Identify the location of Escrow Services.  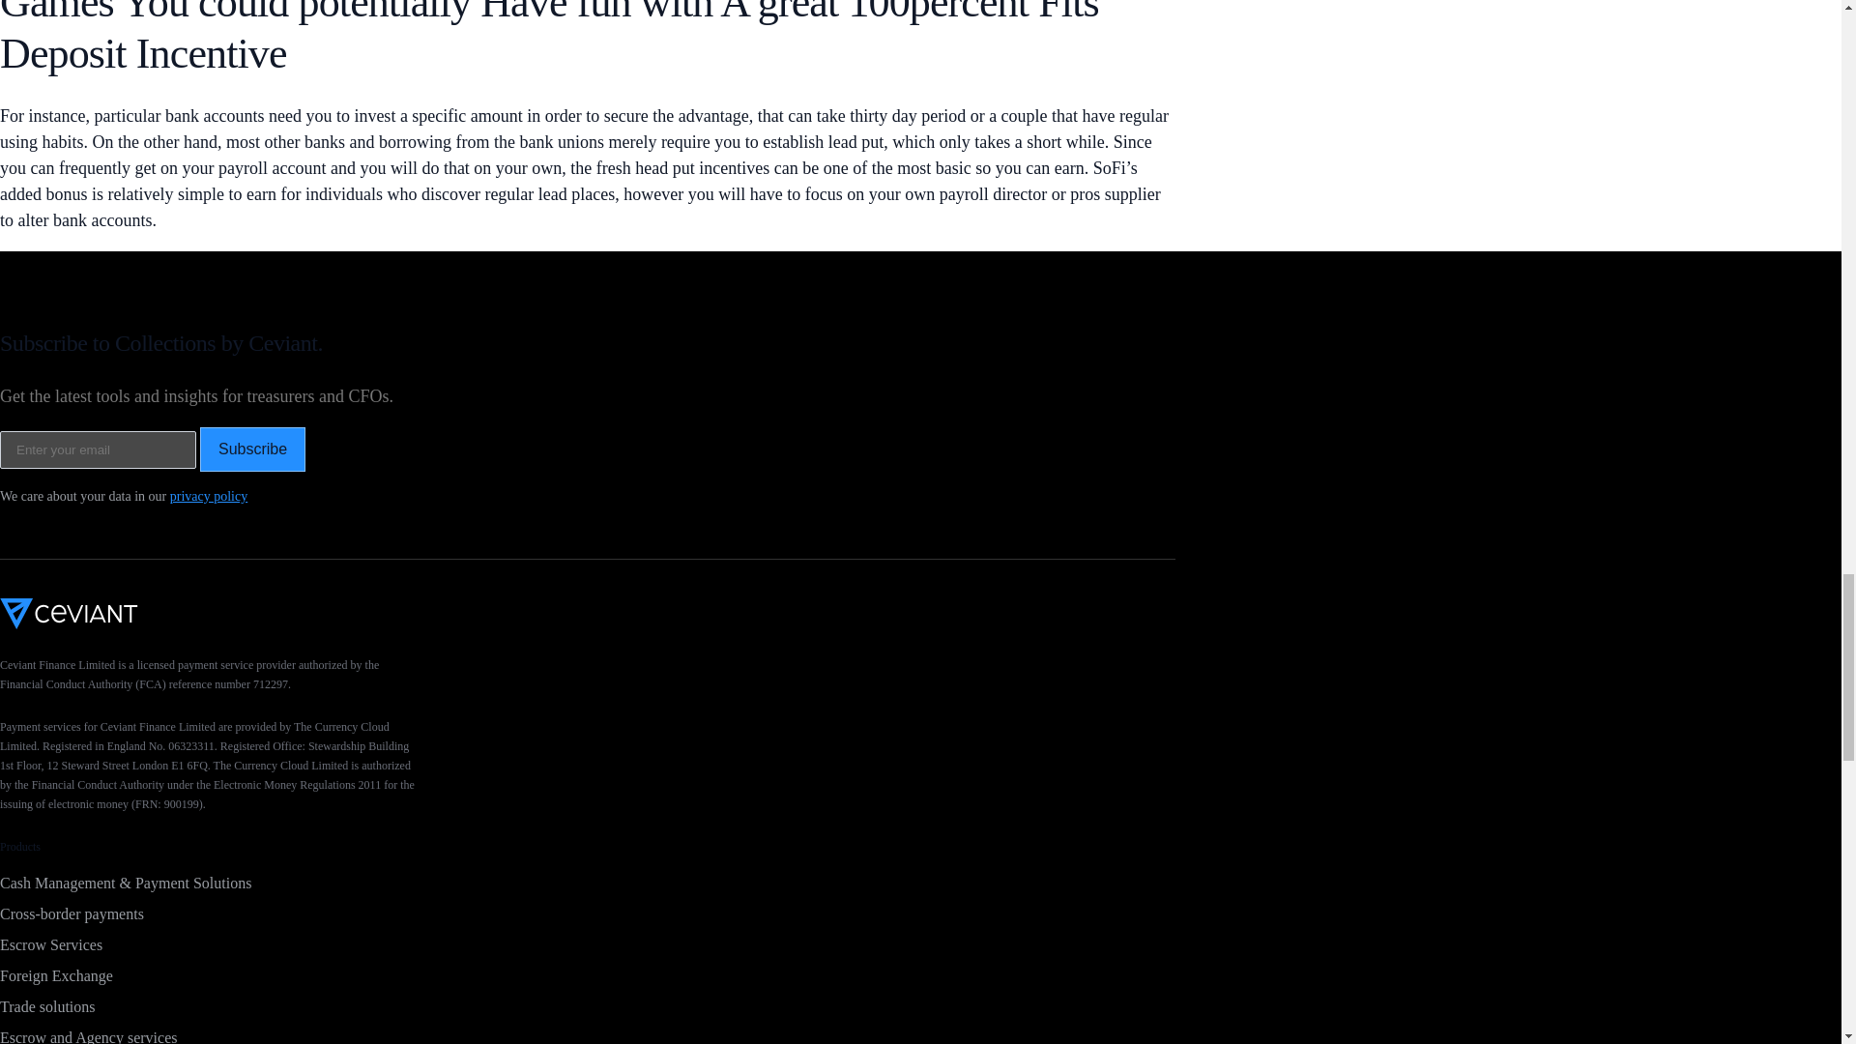
(588, 945).